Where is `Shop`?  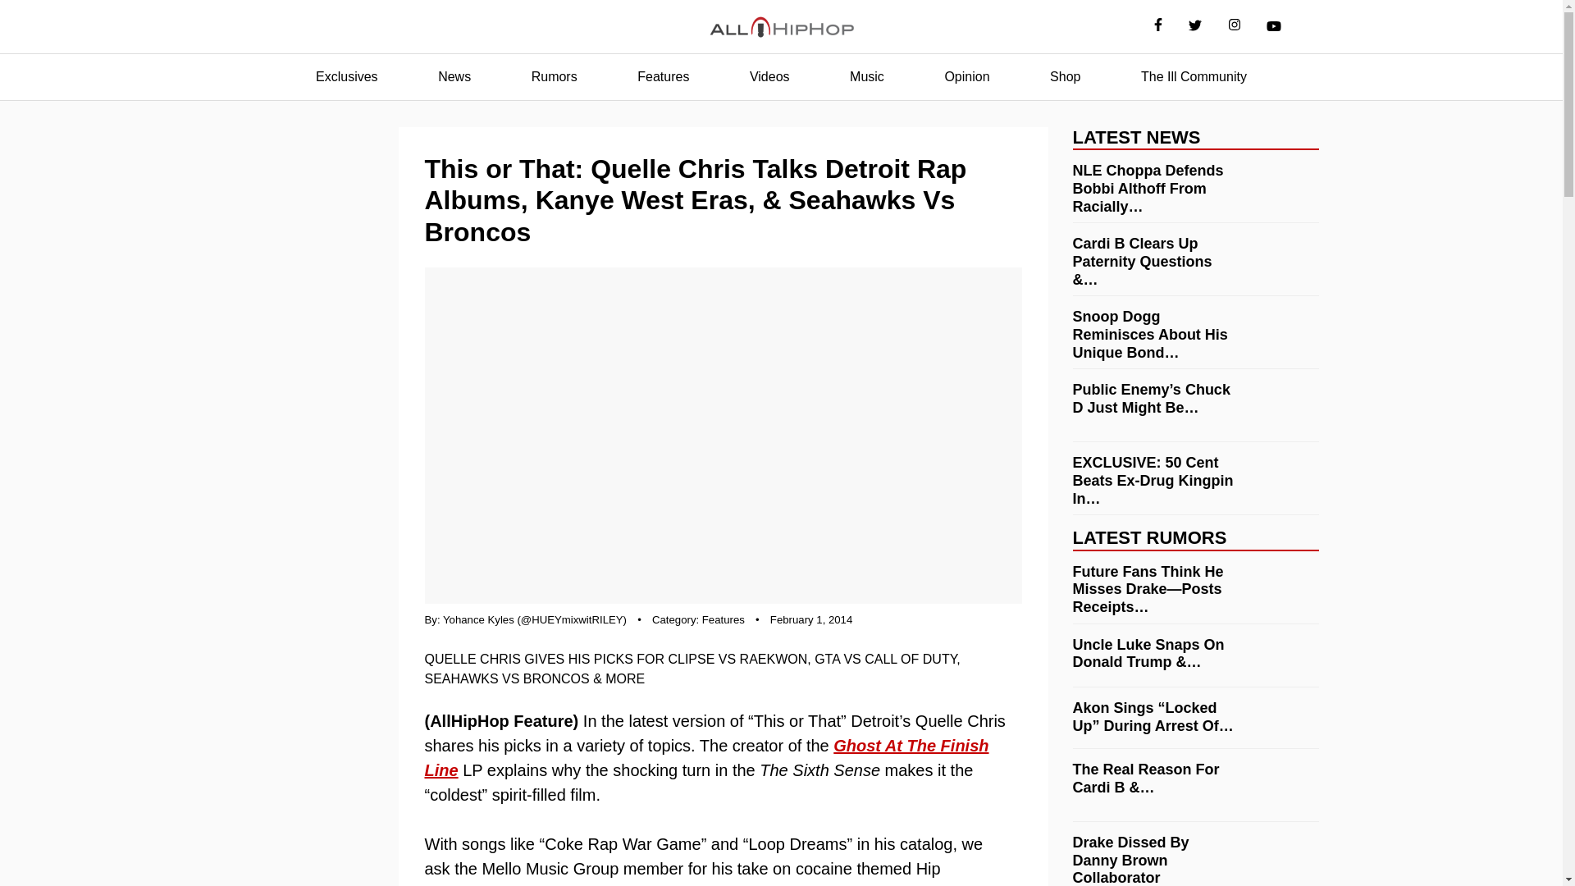
Shop is located at coordinates (1065, 77).